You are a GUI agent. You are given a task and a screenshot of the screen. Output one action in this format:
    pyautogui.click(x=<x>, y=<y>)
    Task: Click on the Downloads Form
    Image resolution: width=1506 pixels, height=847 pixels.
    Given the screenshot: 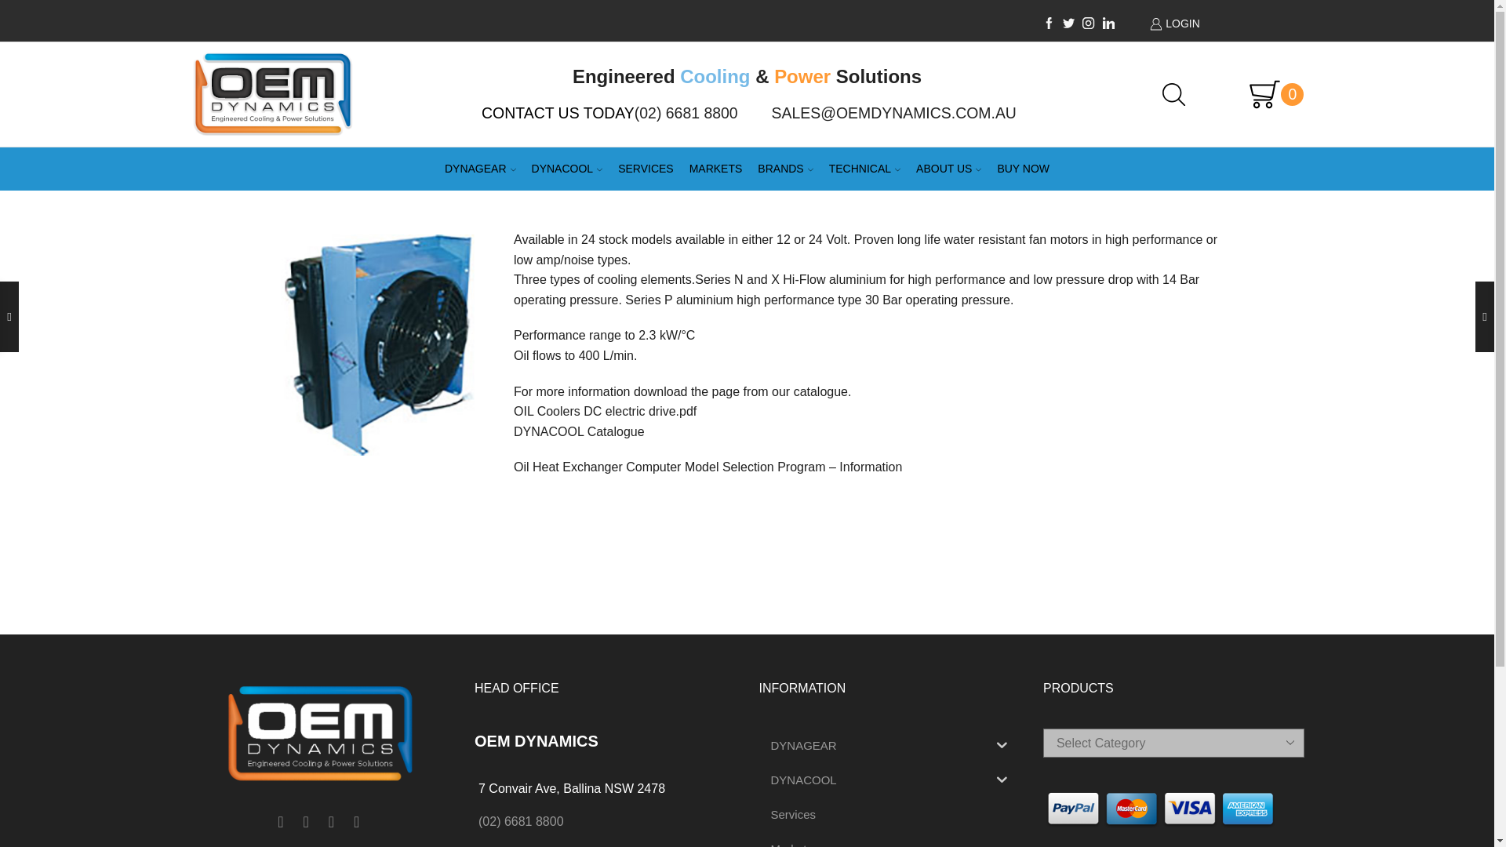 What is the action you would take?
    pyautogui.click(x=579, y=431)
    